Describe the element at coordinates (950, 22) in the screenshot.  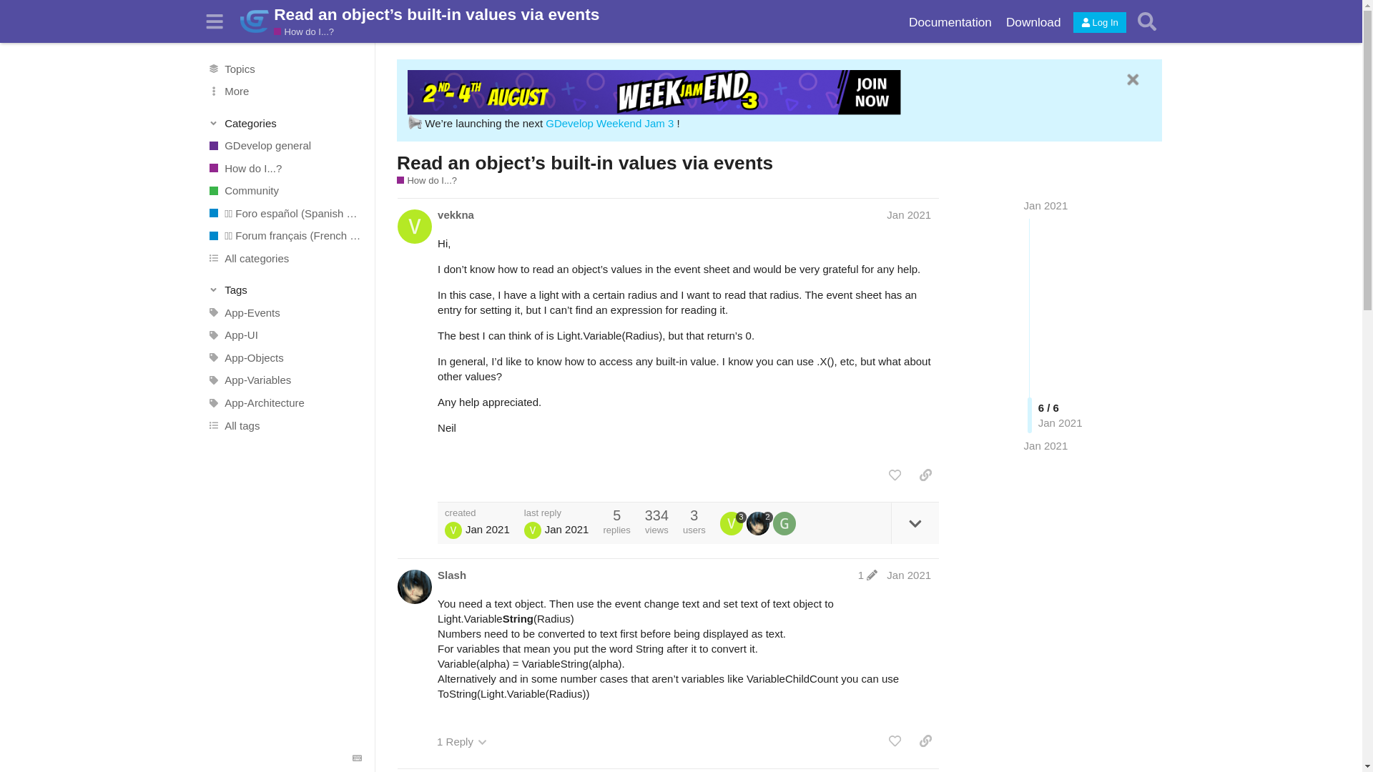
I see `Documentation` at that location.